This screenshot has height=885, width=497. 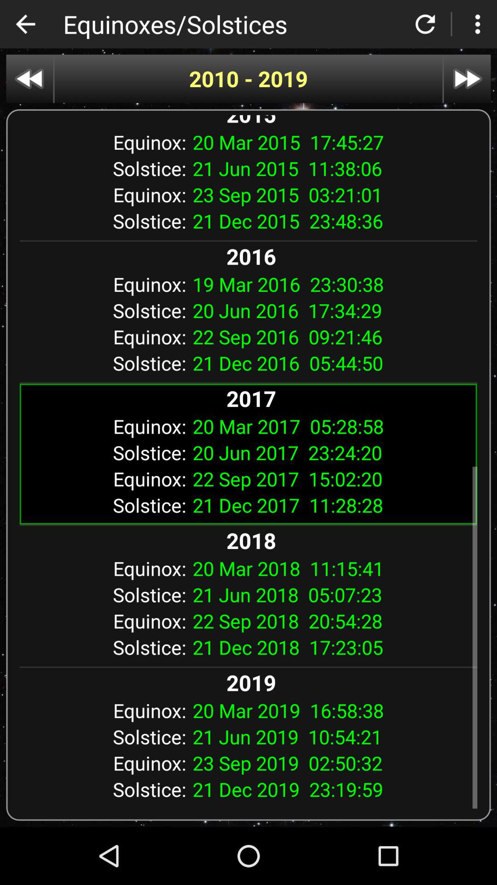 What do you see at coordinates (331, 284) in the screenshot?
I see `choose 19 mar 2016 app` at bounding box center [331, 284].